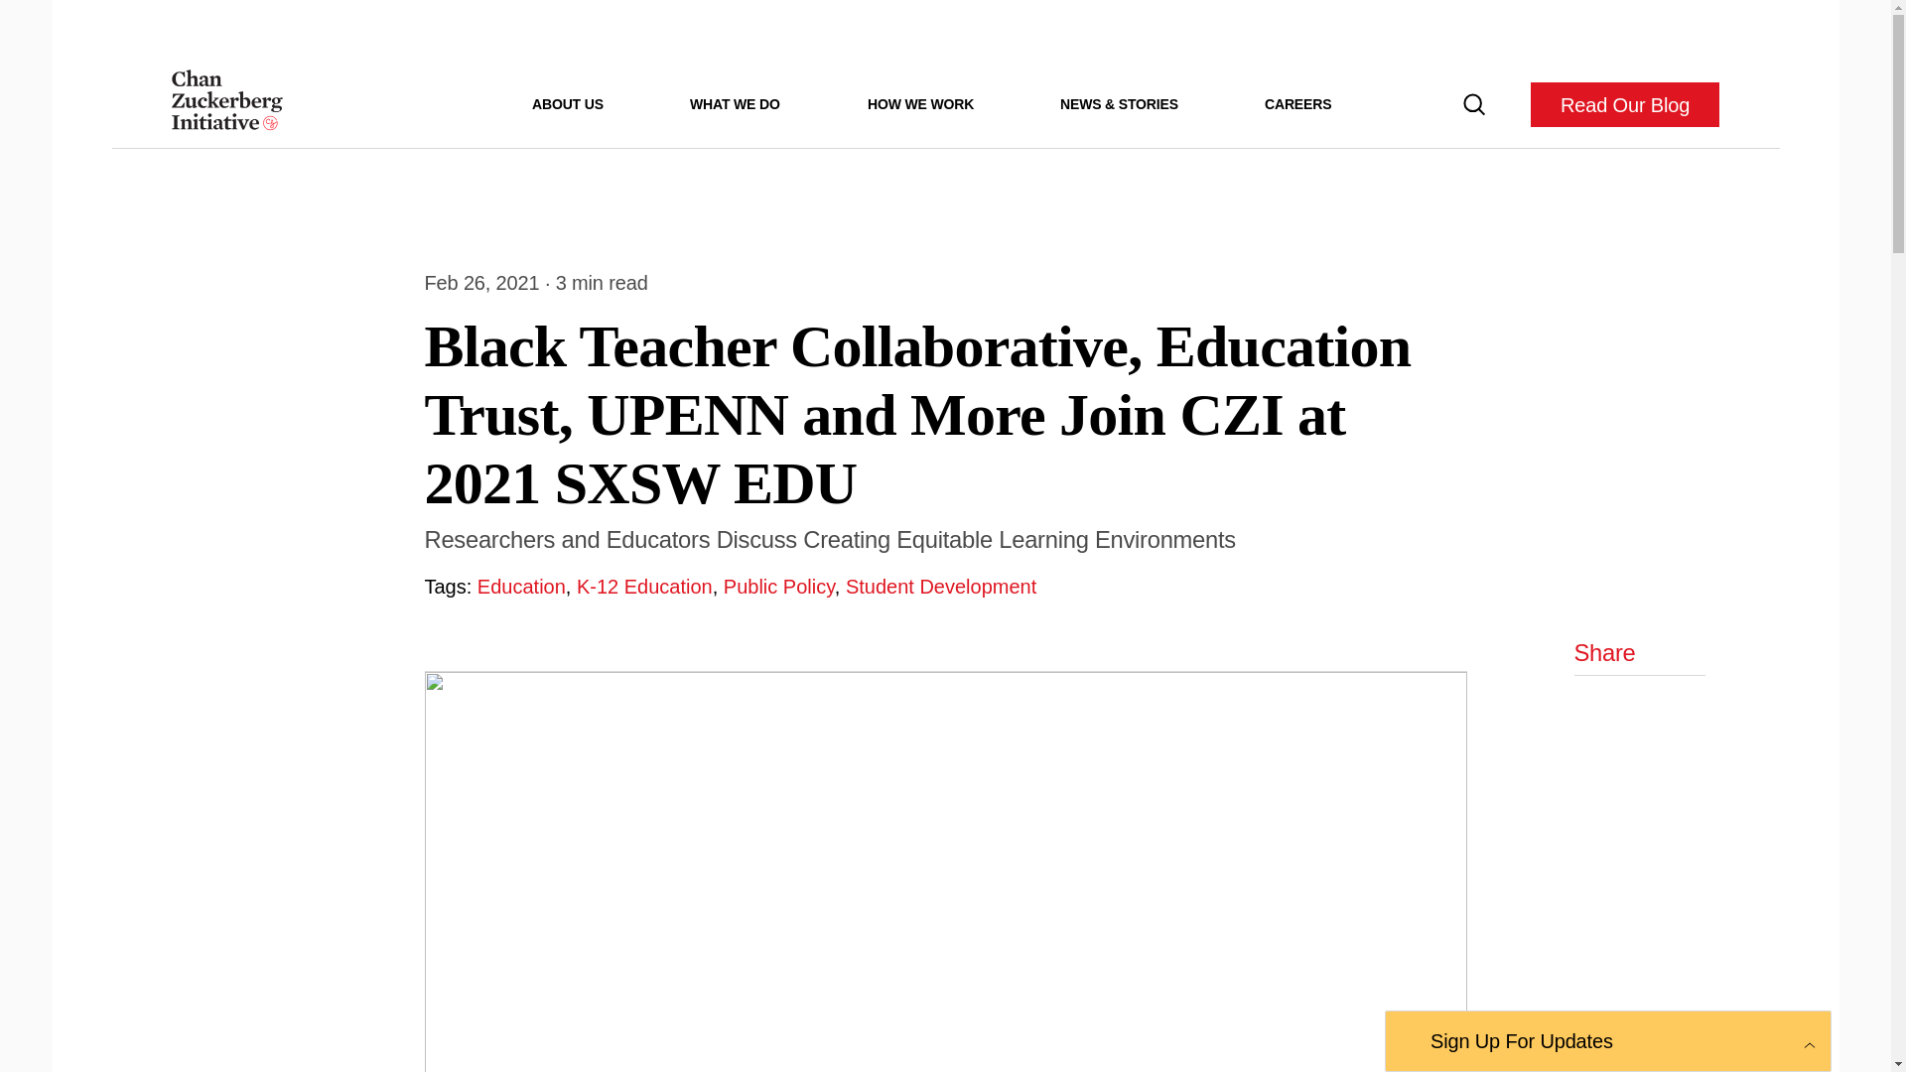 The width and height of the screenshot is (1906, 1072). What do you see at coordinates (735, 103) in the screenshot?
I see `WHAT WE DO` at bounding box center [735, 103].